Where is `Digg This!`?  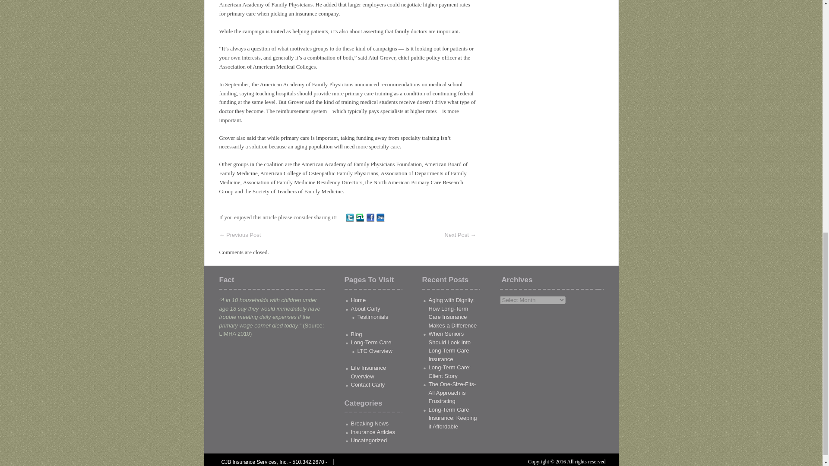 Digg This! is located at coordinates (380, 217).